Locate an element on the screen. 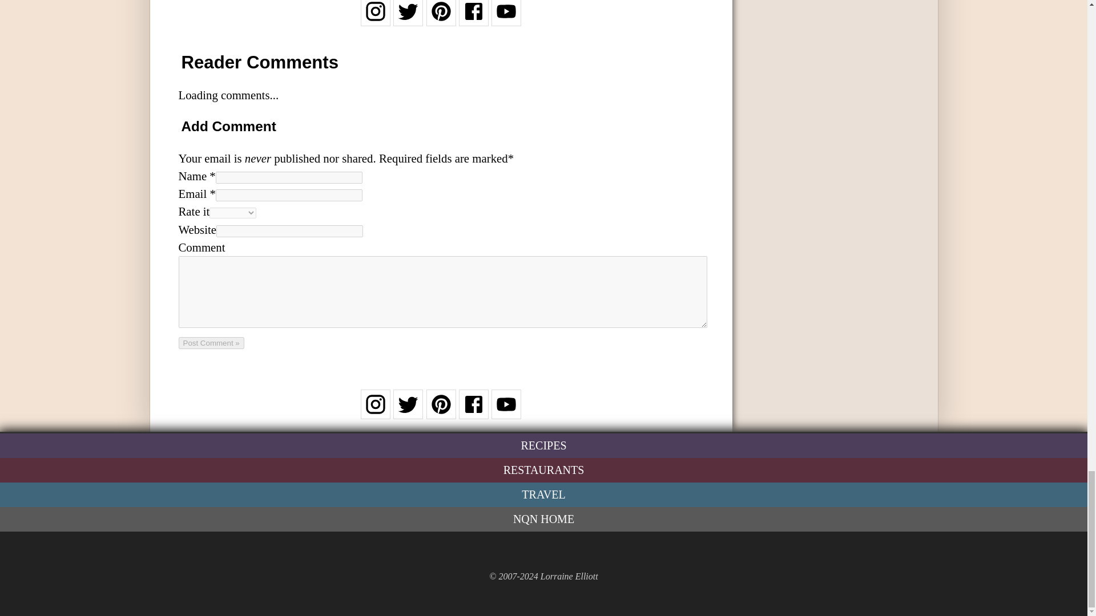 Image resolution: width=1096 pixels, height=616 pixels. Follow on Facebook is located at coordinates (474, 411).